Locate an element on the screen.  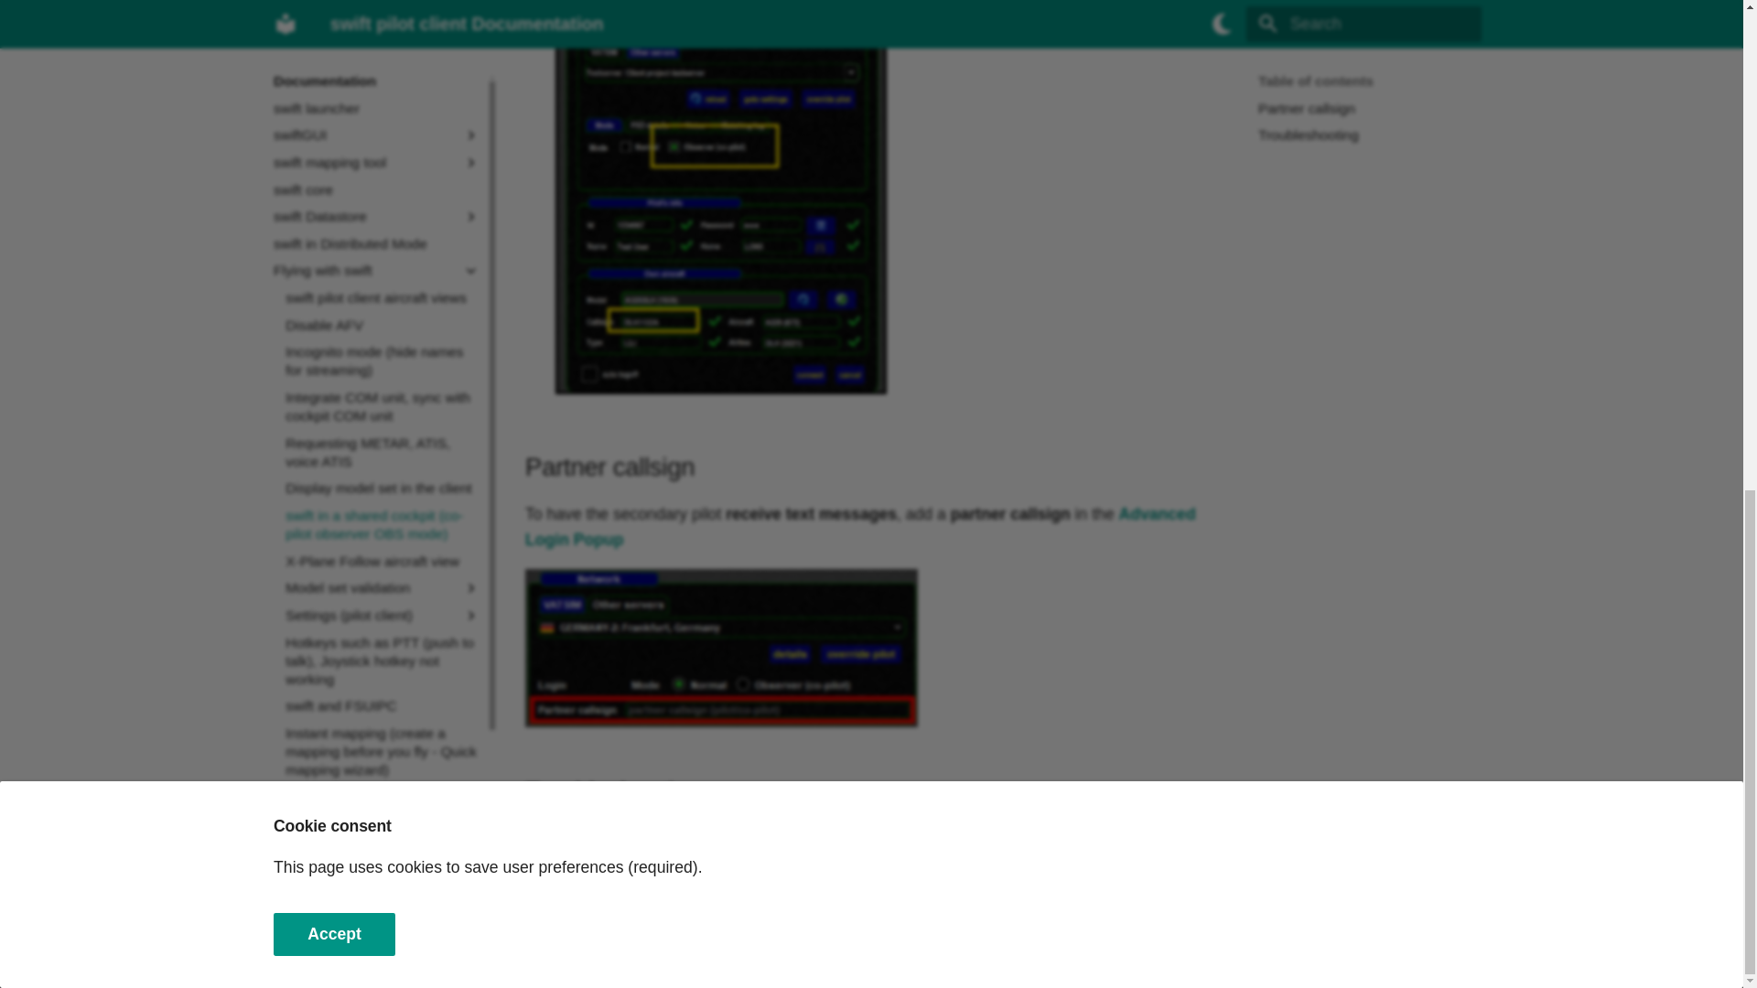
Datastore is located at coordinates (1457, 933).